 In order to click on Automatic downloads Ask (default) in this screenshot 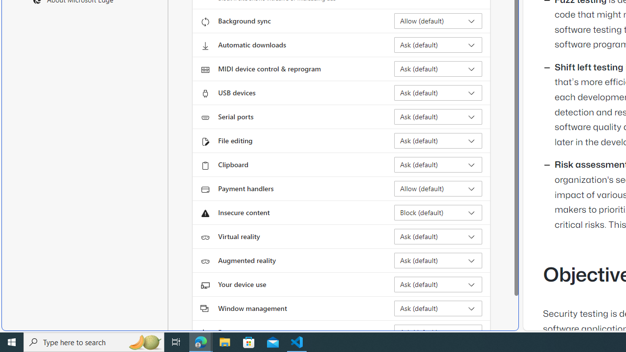, I will do `click(438, 45)`.